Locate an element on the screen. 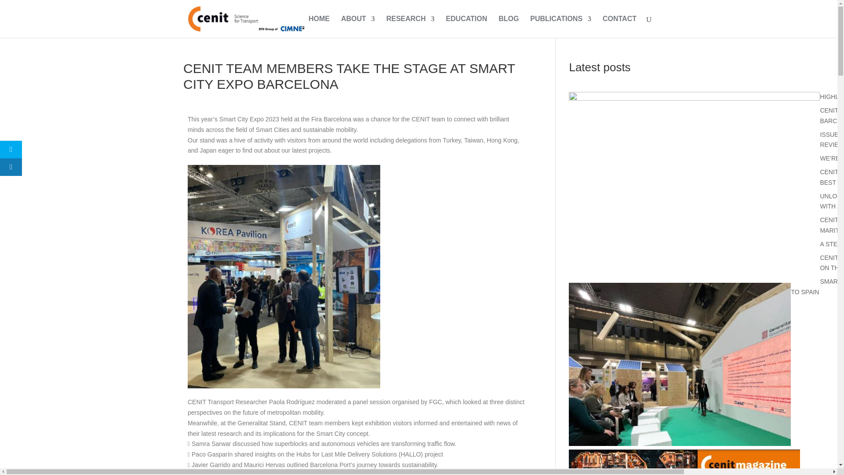  BLOG is located at coordinates (509, 26).